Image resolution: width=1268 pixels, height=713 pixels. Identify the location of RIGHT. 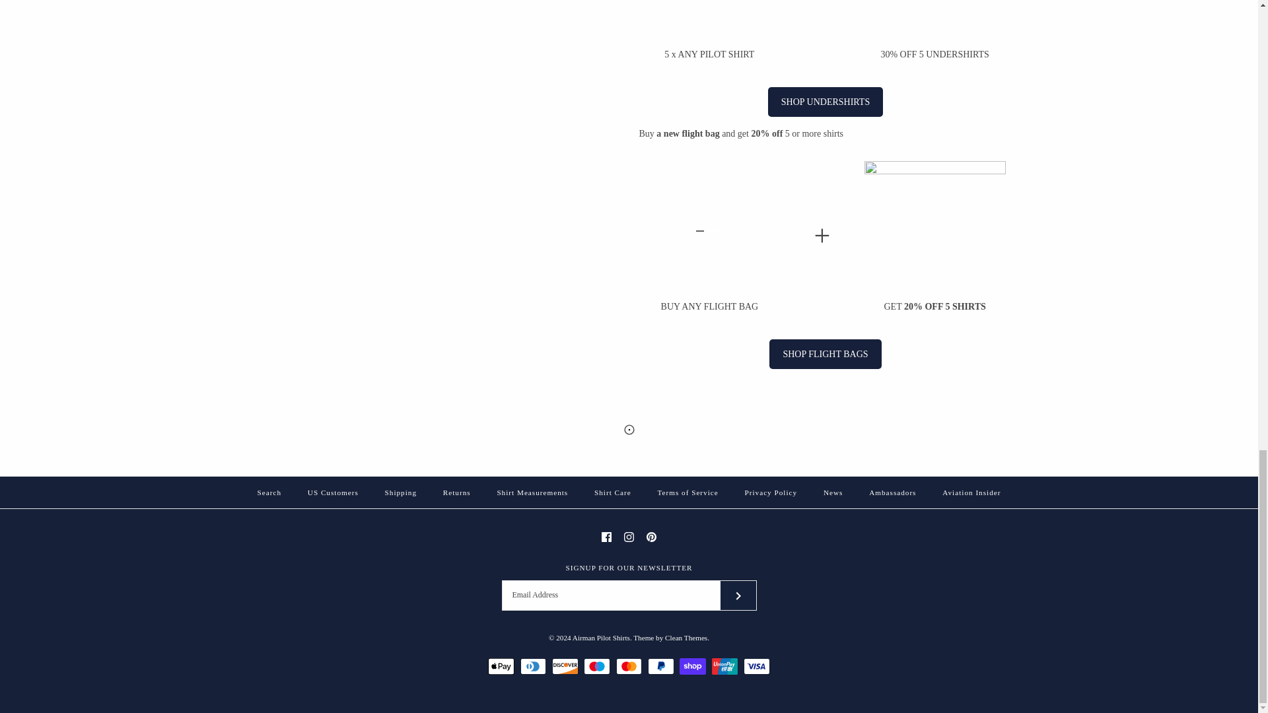
(738, 595).